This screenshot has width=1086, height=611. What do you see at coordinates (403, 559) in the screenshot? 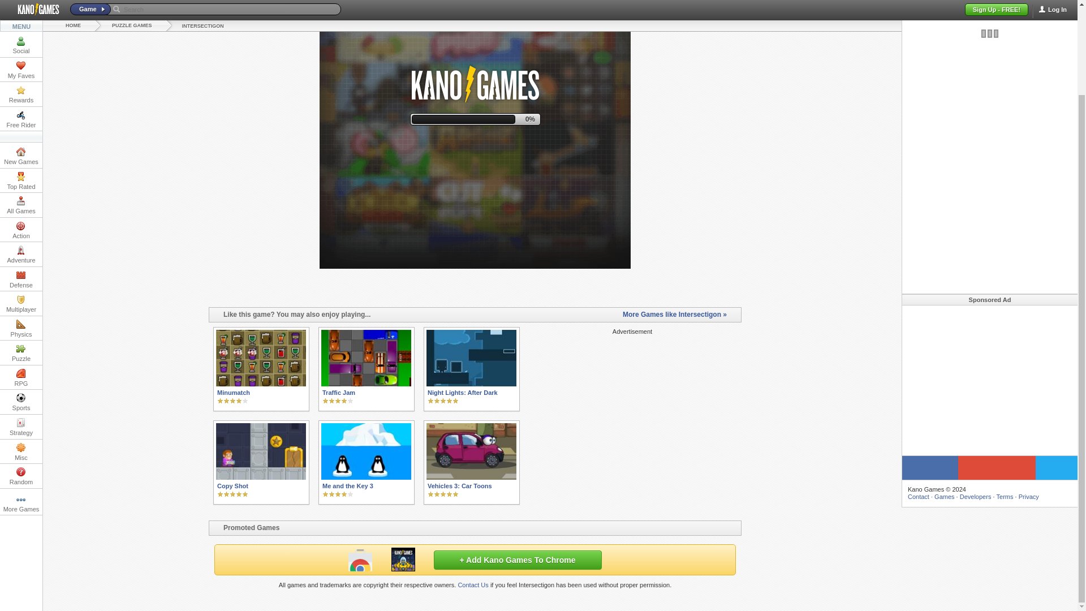
I see `KG` at bounding box center [403, 559].